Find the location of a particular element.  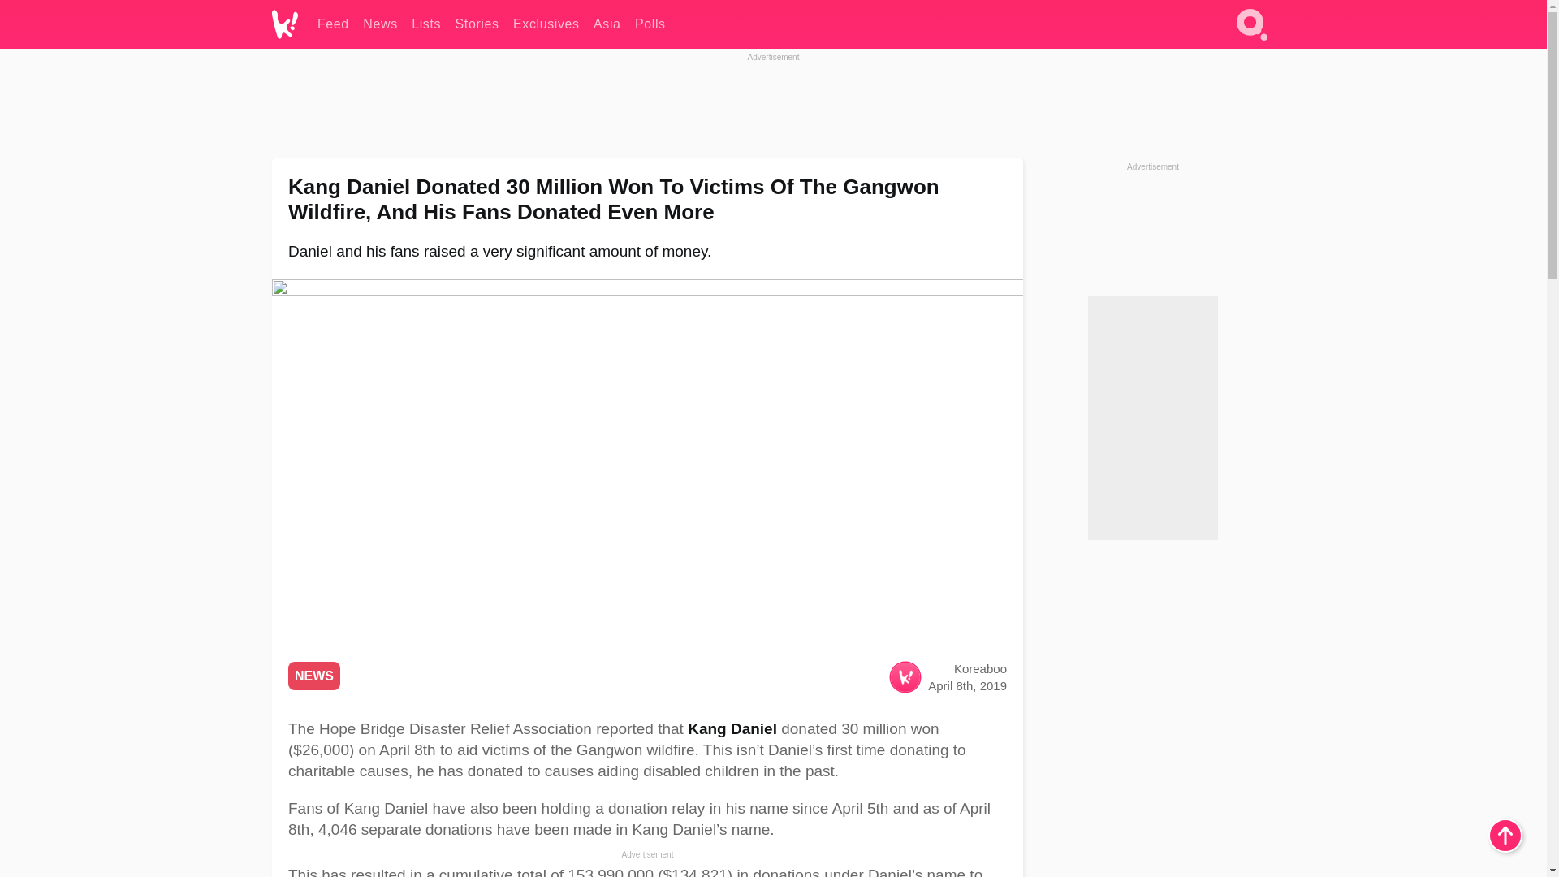

Stories is located at coordinates (477, 24).